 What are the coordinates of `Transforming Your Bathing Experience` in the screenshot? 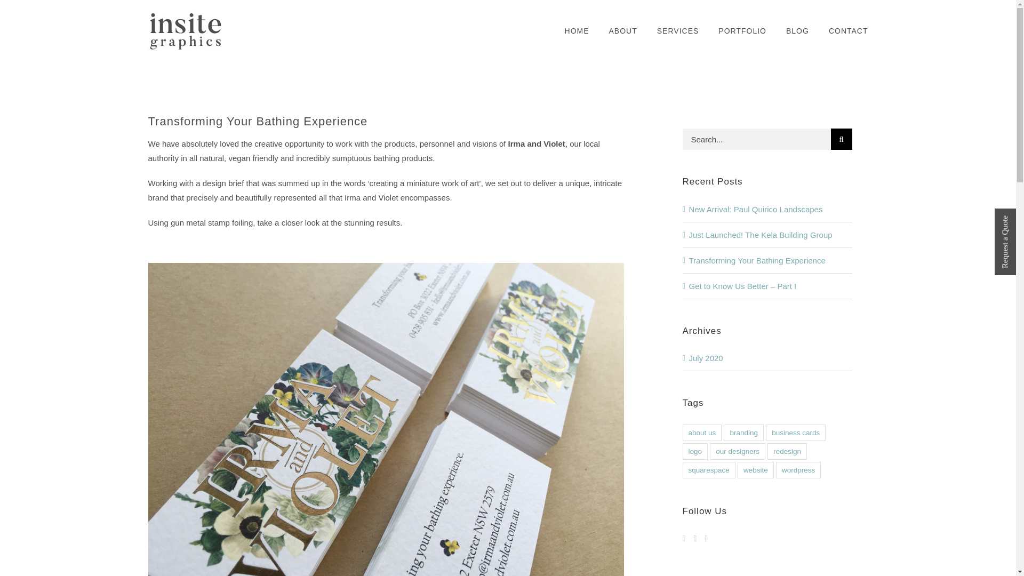 It's located at (757, 260).